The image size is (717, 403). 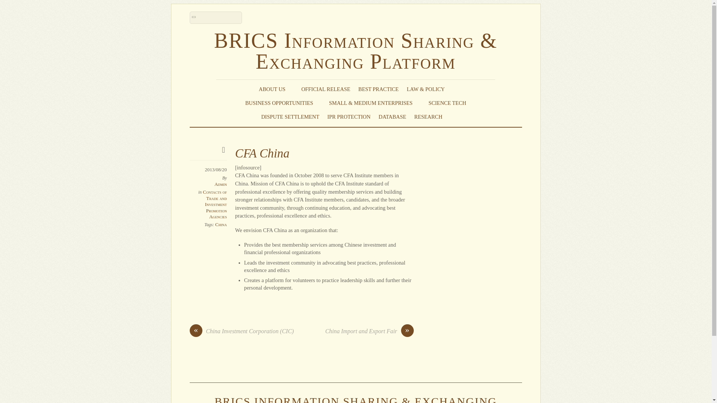 I want to click on ABOUT US, so click(x=276, y=89).